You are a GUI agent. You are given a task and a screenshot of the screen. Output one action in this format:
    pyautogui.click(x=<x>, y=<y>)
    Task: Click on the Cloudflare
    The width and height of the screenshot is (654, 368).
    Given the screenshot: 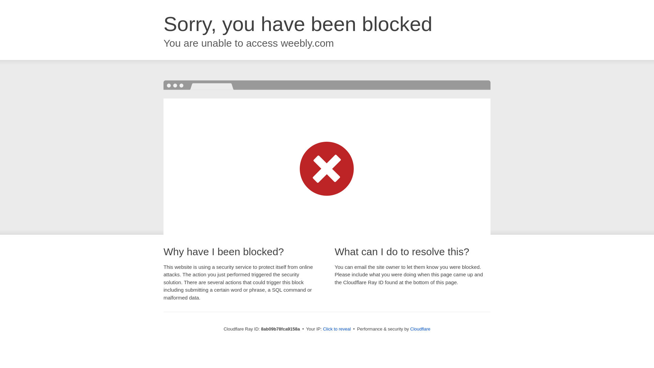 What is the action you would take?
    pyautogui.click(x=420, y=329)
    